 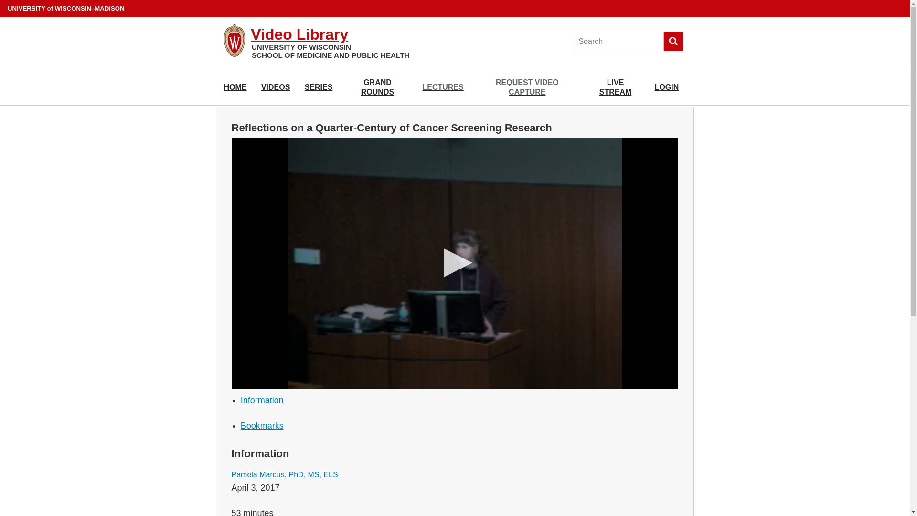 I want to click on LIVE STREAM, so click(x=615, y=87).